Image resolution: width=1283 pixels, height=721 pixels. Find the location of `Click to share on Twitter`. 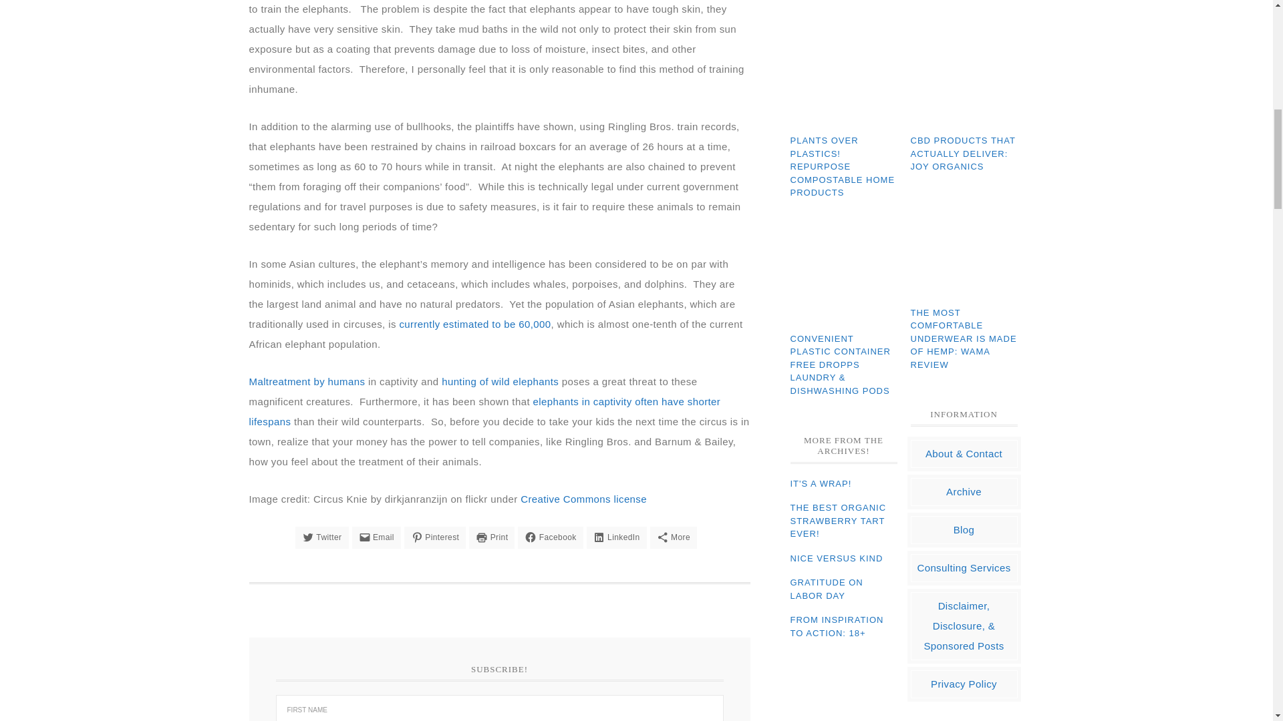

Click to share on Twitter is located at coordinates (322, 537).